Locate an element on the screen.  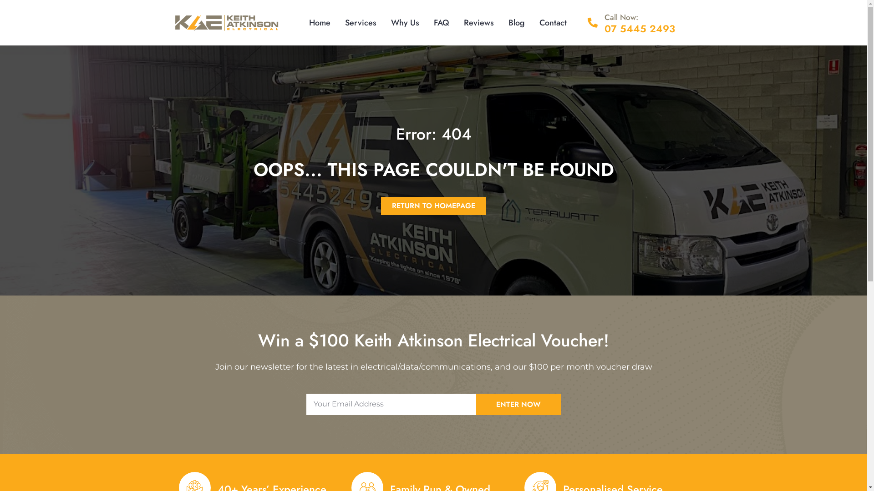
Home is located at coordinates (320, 23).